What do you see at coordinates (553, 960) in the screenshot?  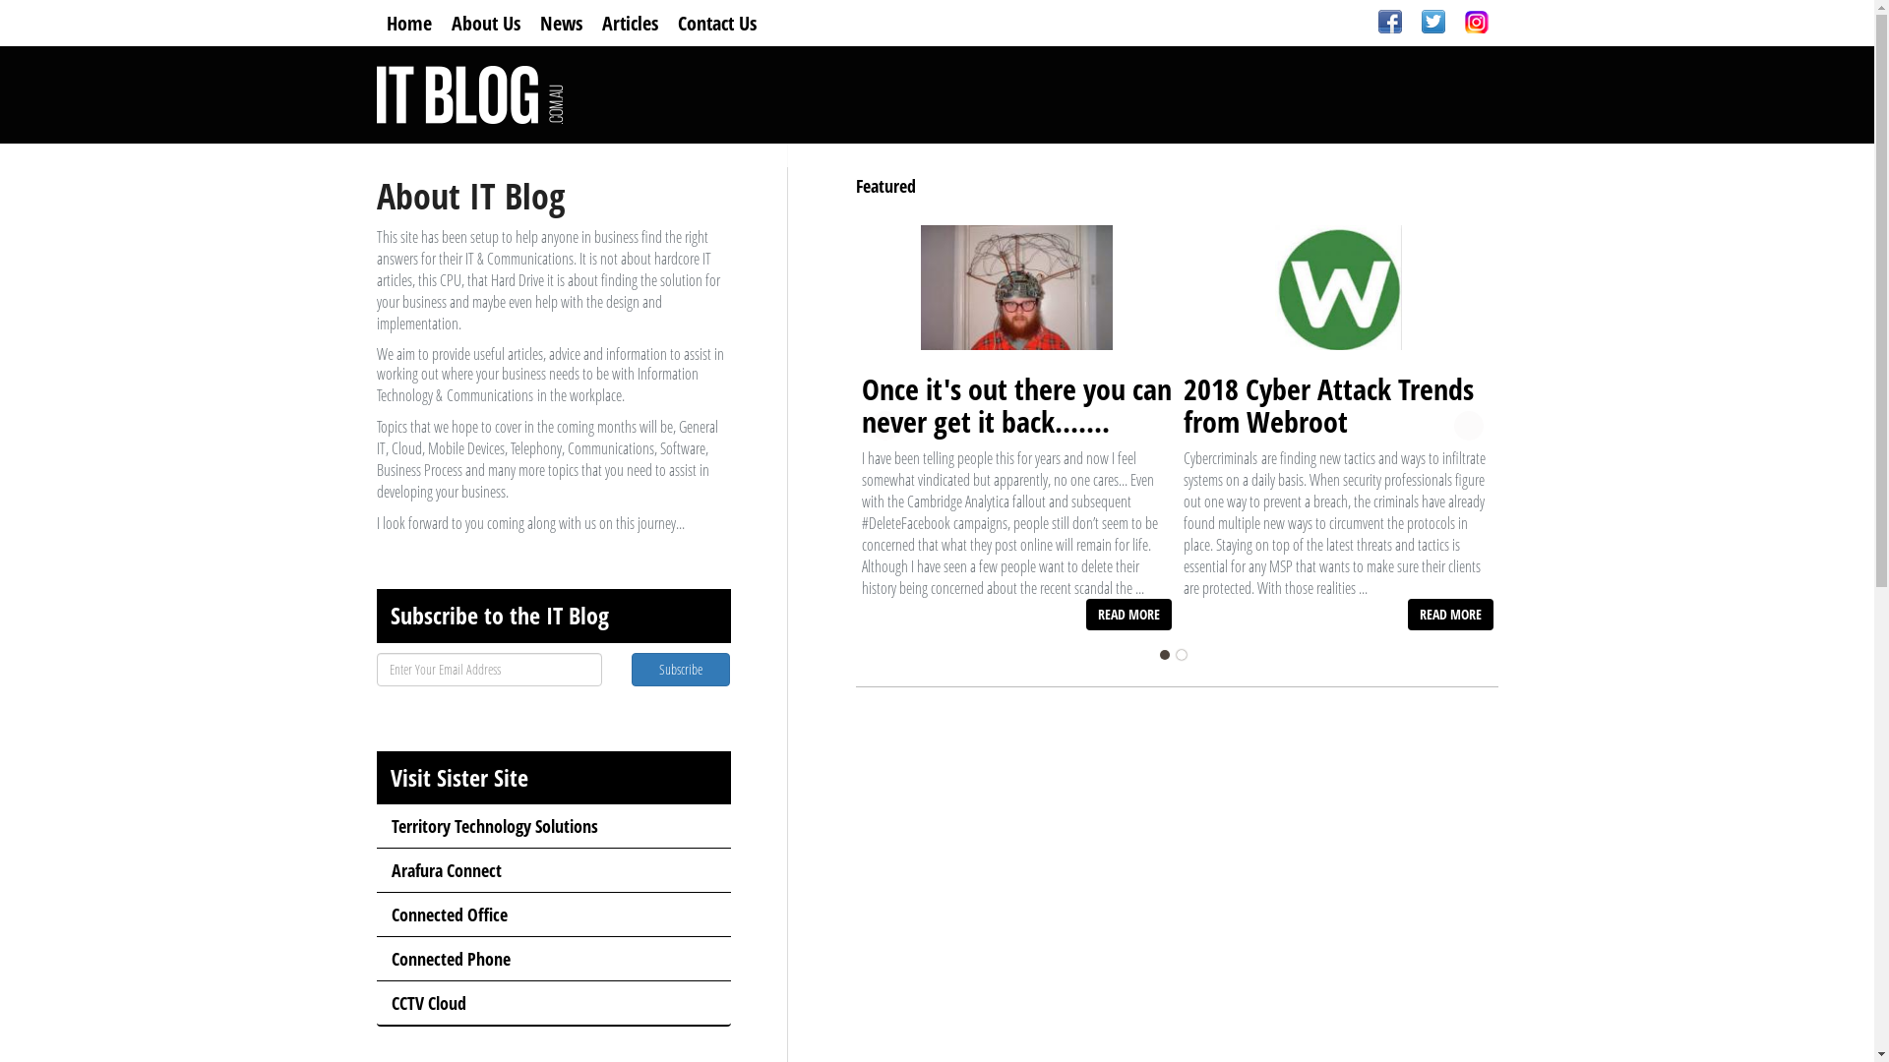 I see `Connected Phone` at bounding box center [553, 960].